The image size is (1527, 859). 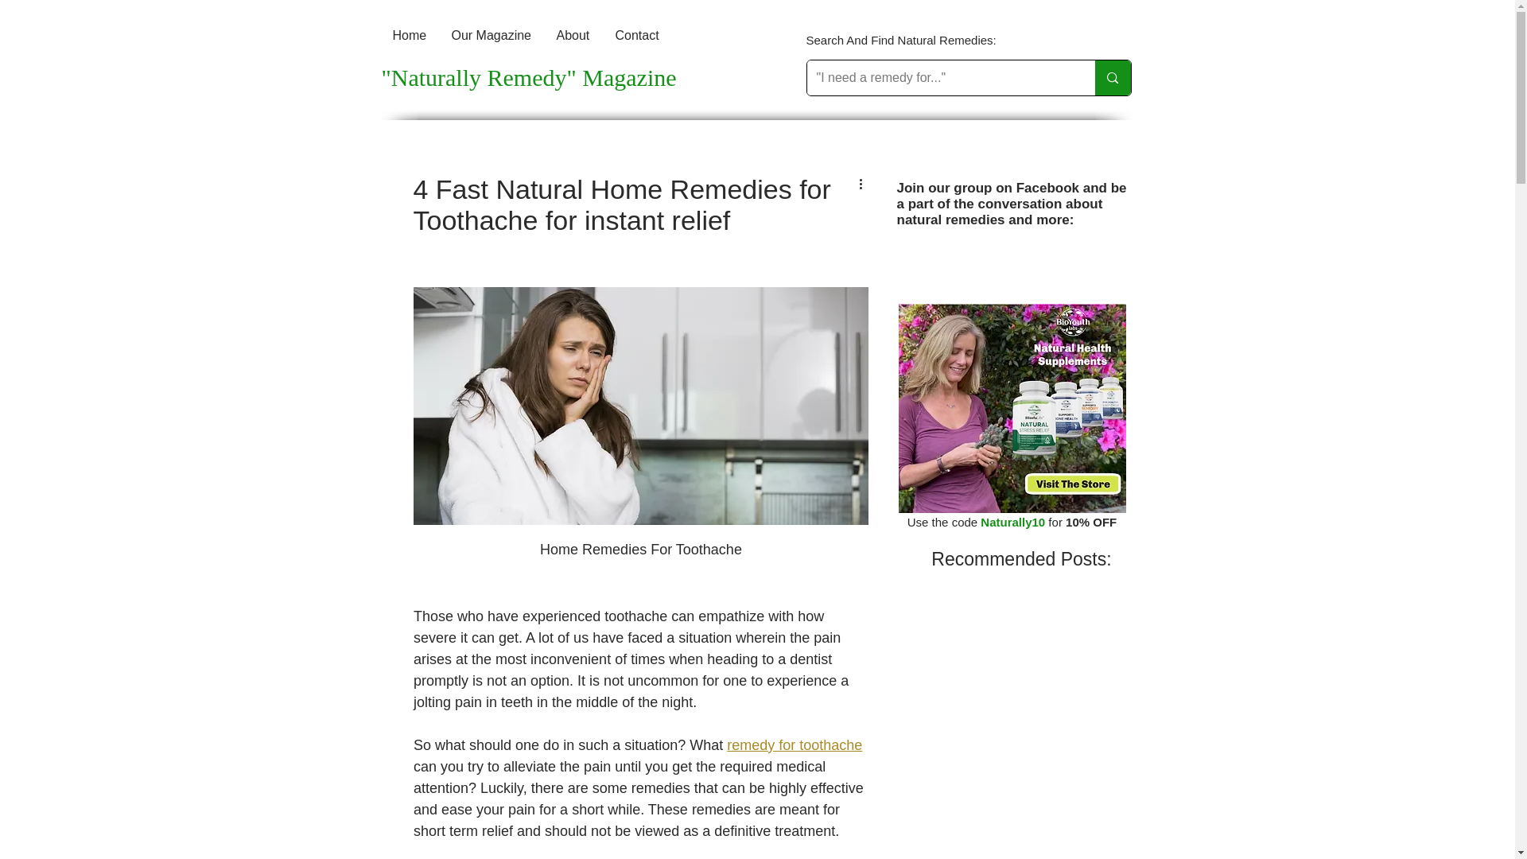 I want to click on About, so click(x=574, y=35).